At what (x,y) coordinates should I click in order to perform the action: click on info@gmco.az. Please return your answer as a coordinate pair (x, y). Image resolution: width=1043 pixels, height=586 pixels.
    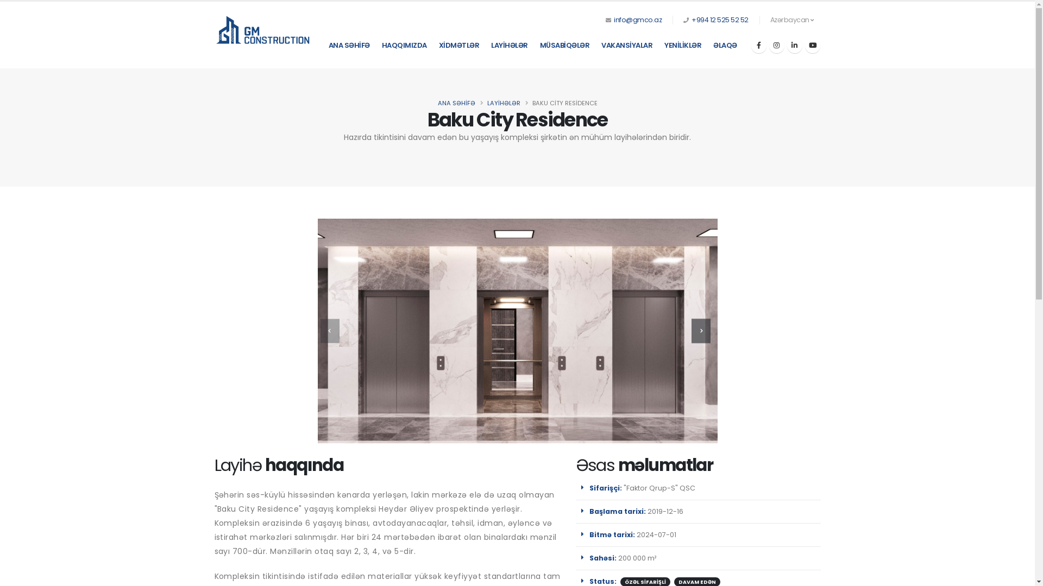
    Looking at the image, I should click on (638, 20).